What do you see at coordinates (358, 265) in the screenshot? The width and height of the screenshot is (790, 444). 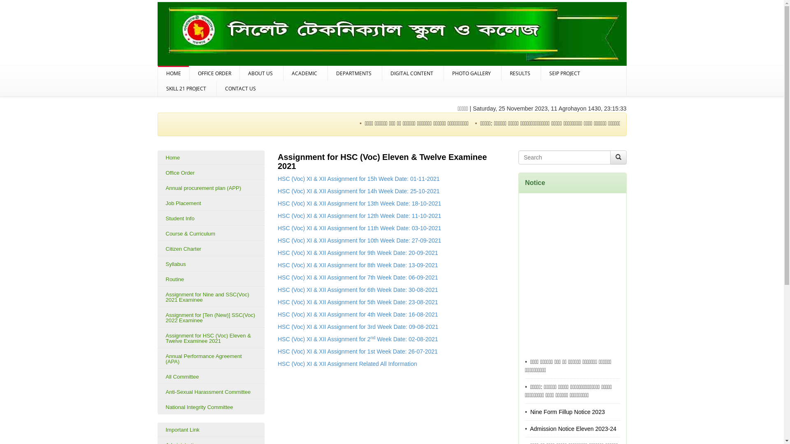 I see `HSC (Voc) XI & XII Assignment for 8th Week Date: 13-09-2021` at bounding box center [358, 265].